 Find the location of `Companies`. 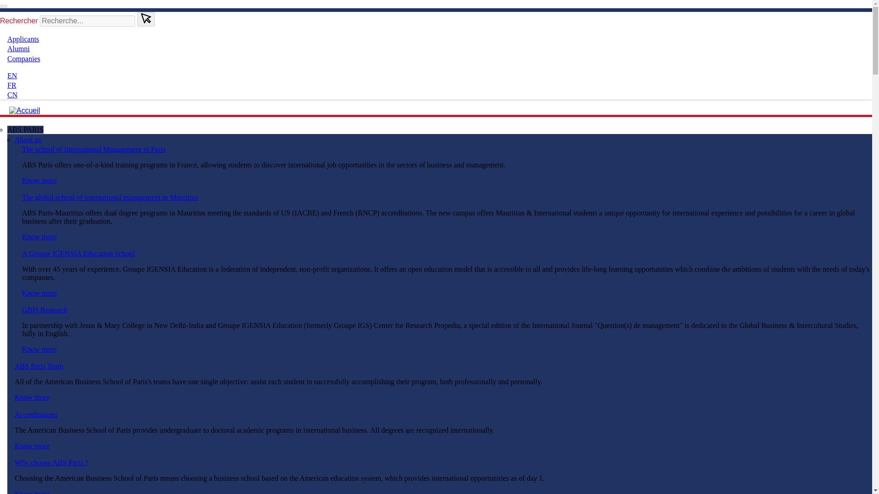

Companies is located at coordinates (24, 59).